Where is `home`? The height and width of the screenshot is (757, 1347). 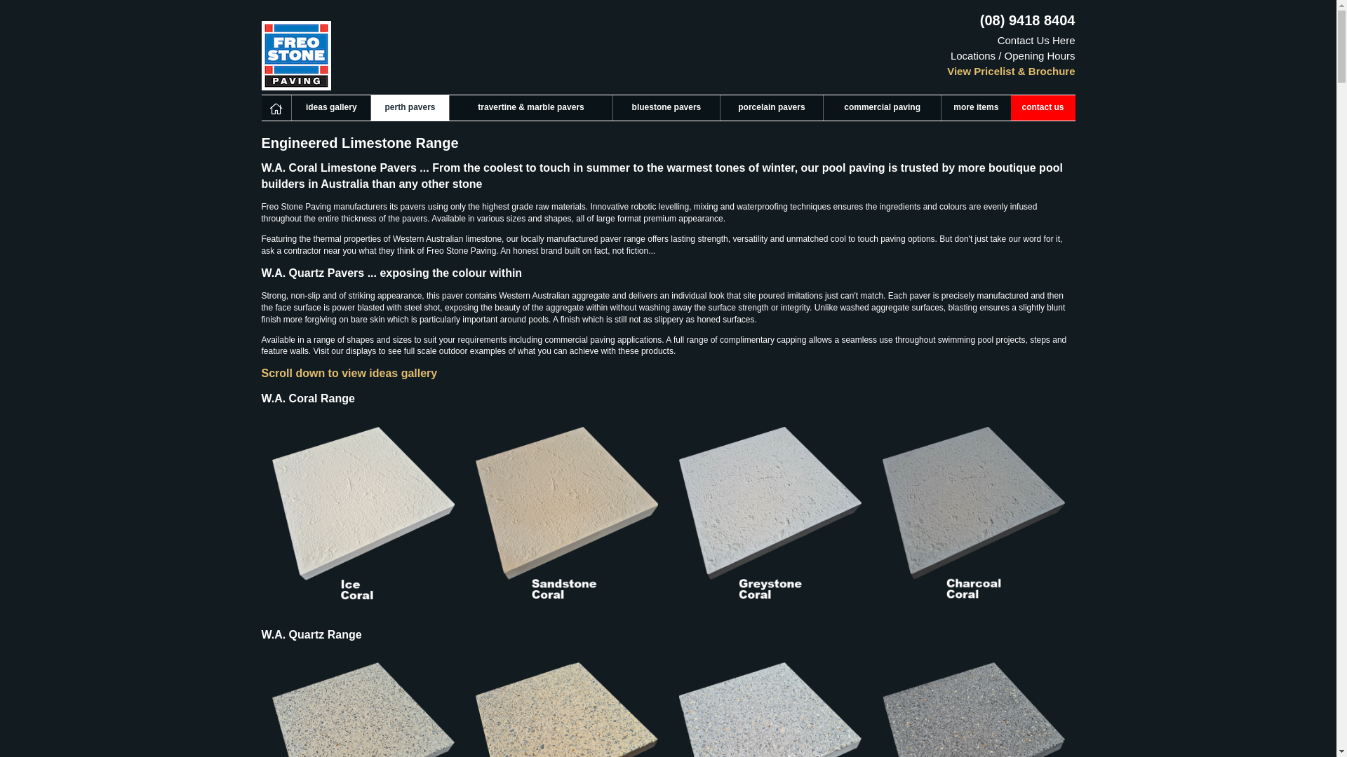 home is located at coordinates (276, 108).